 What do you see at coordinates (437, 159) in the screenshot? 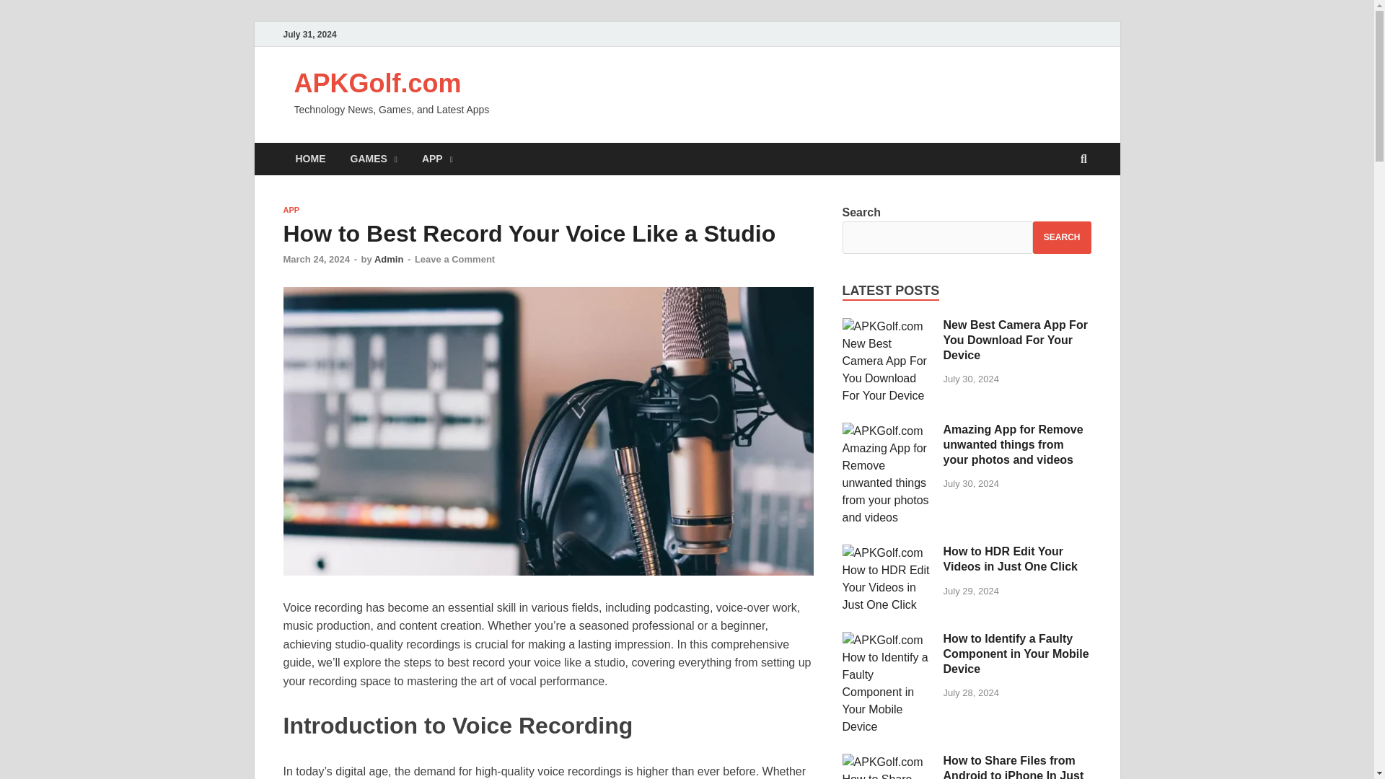
I see `APP` at bounding box center [437, 159].